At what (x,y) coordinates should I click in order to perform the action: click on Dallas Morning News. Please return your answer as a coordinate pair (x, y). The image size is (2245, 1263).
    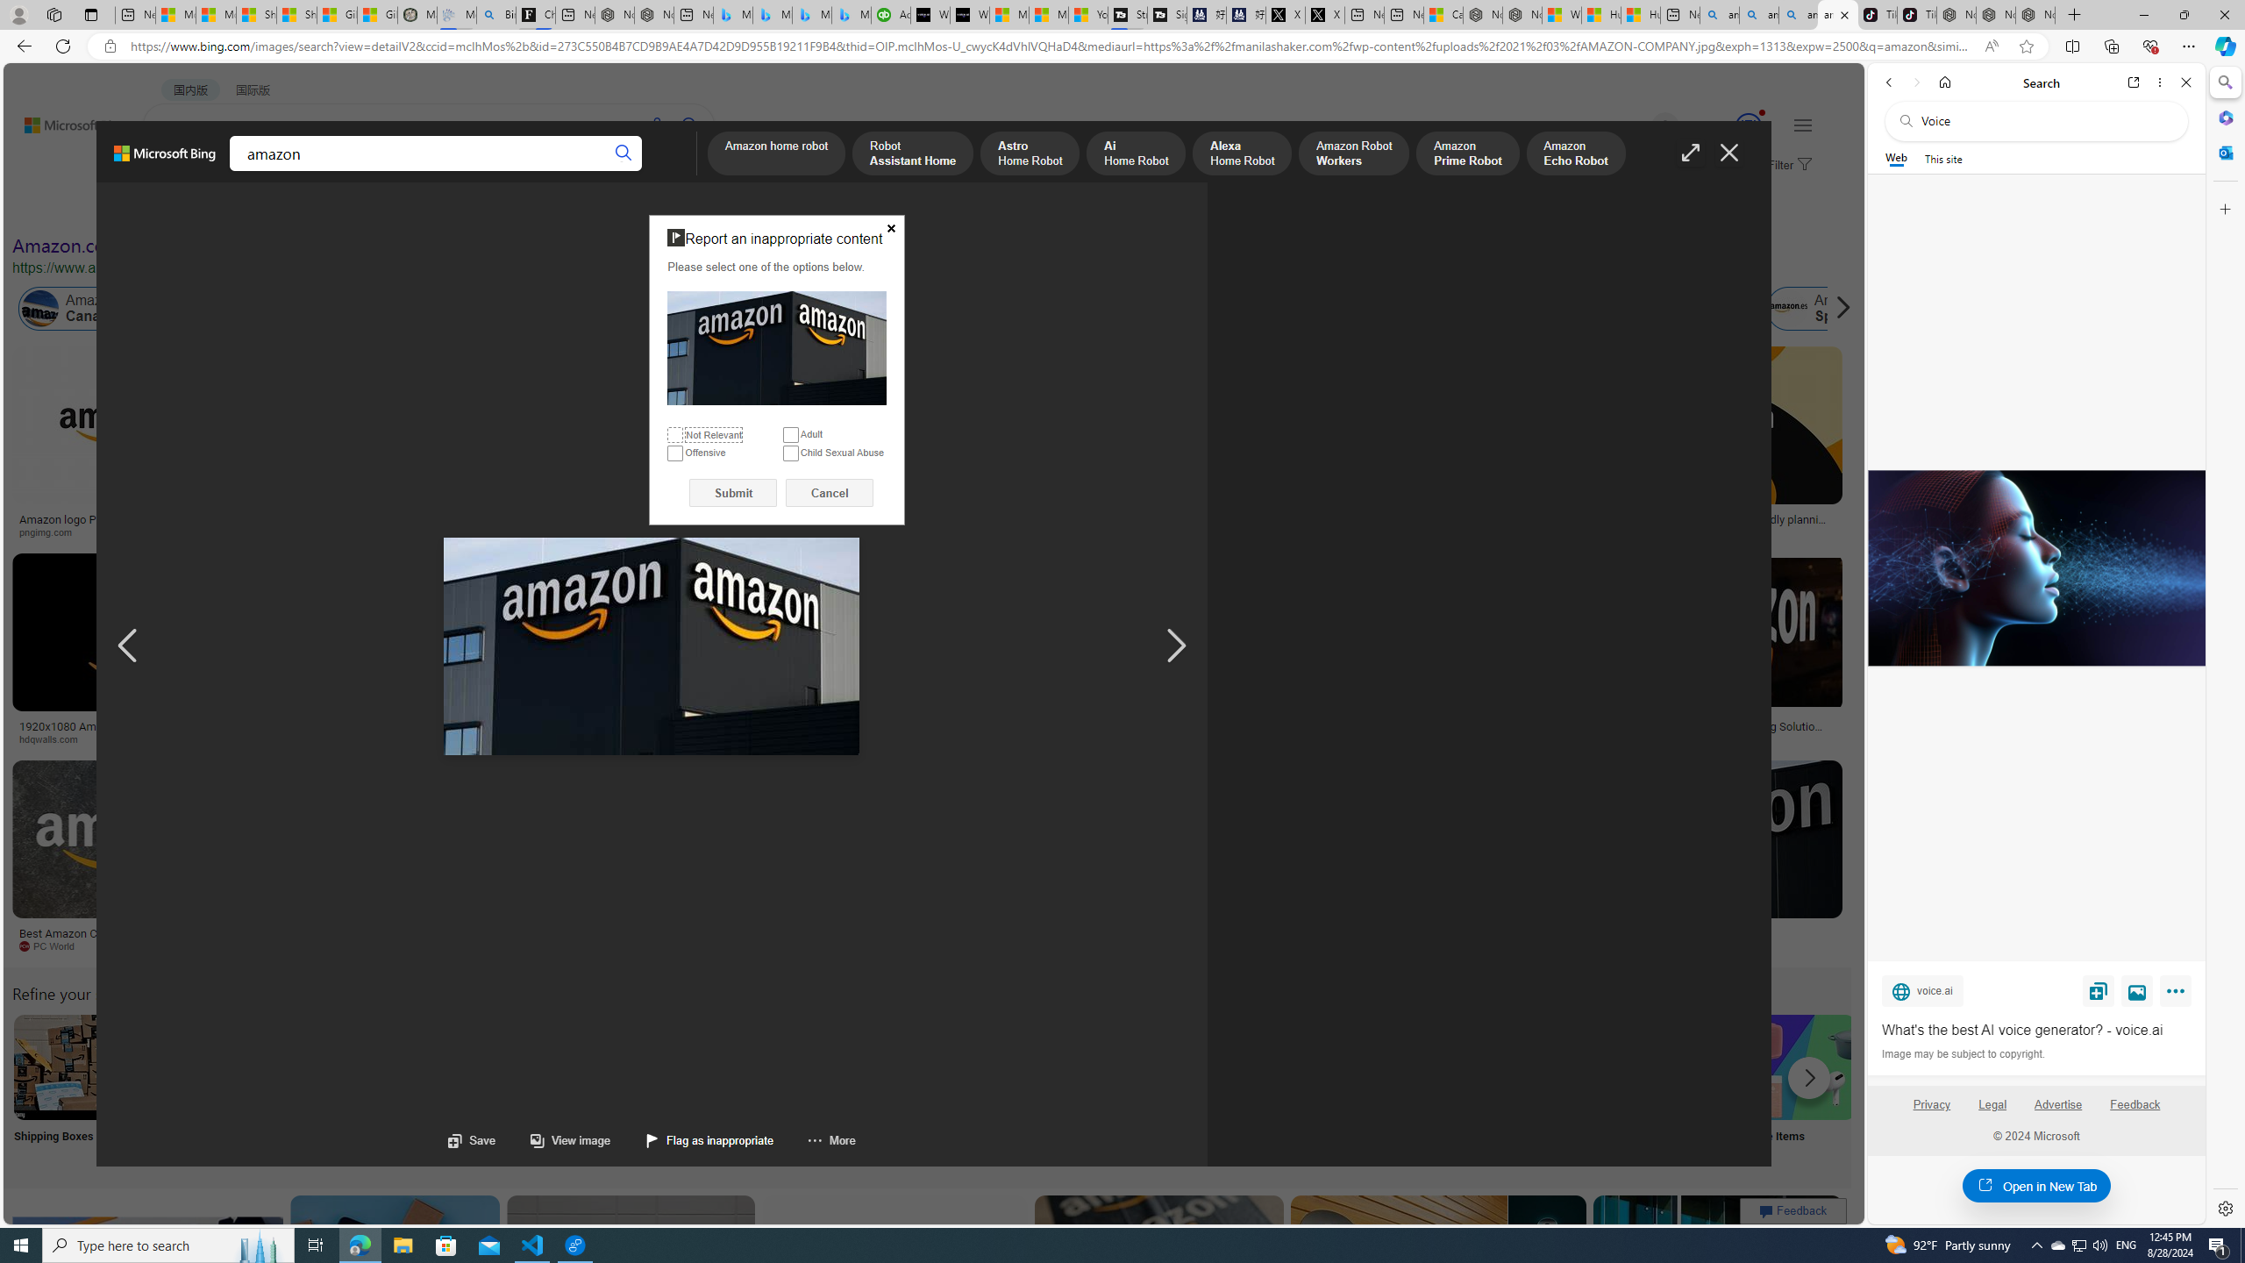
    Looking at the image, I should click on (1156, 739).